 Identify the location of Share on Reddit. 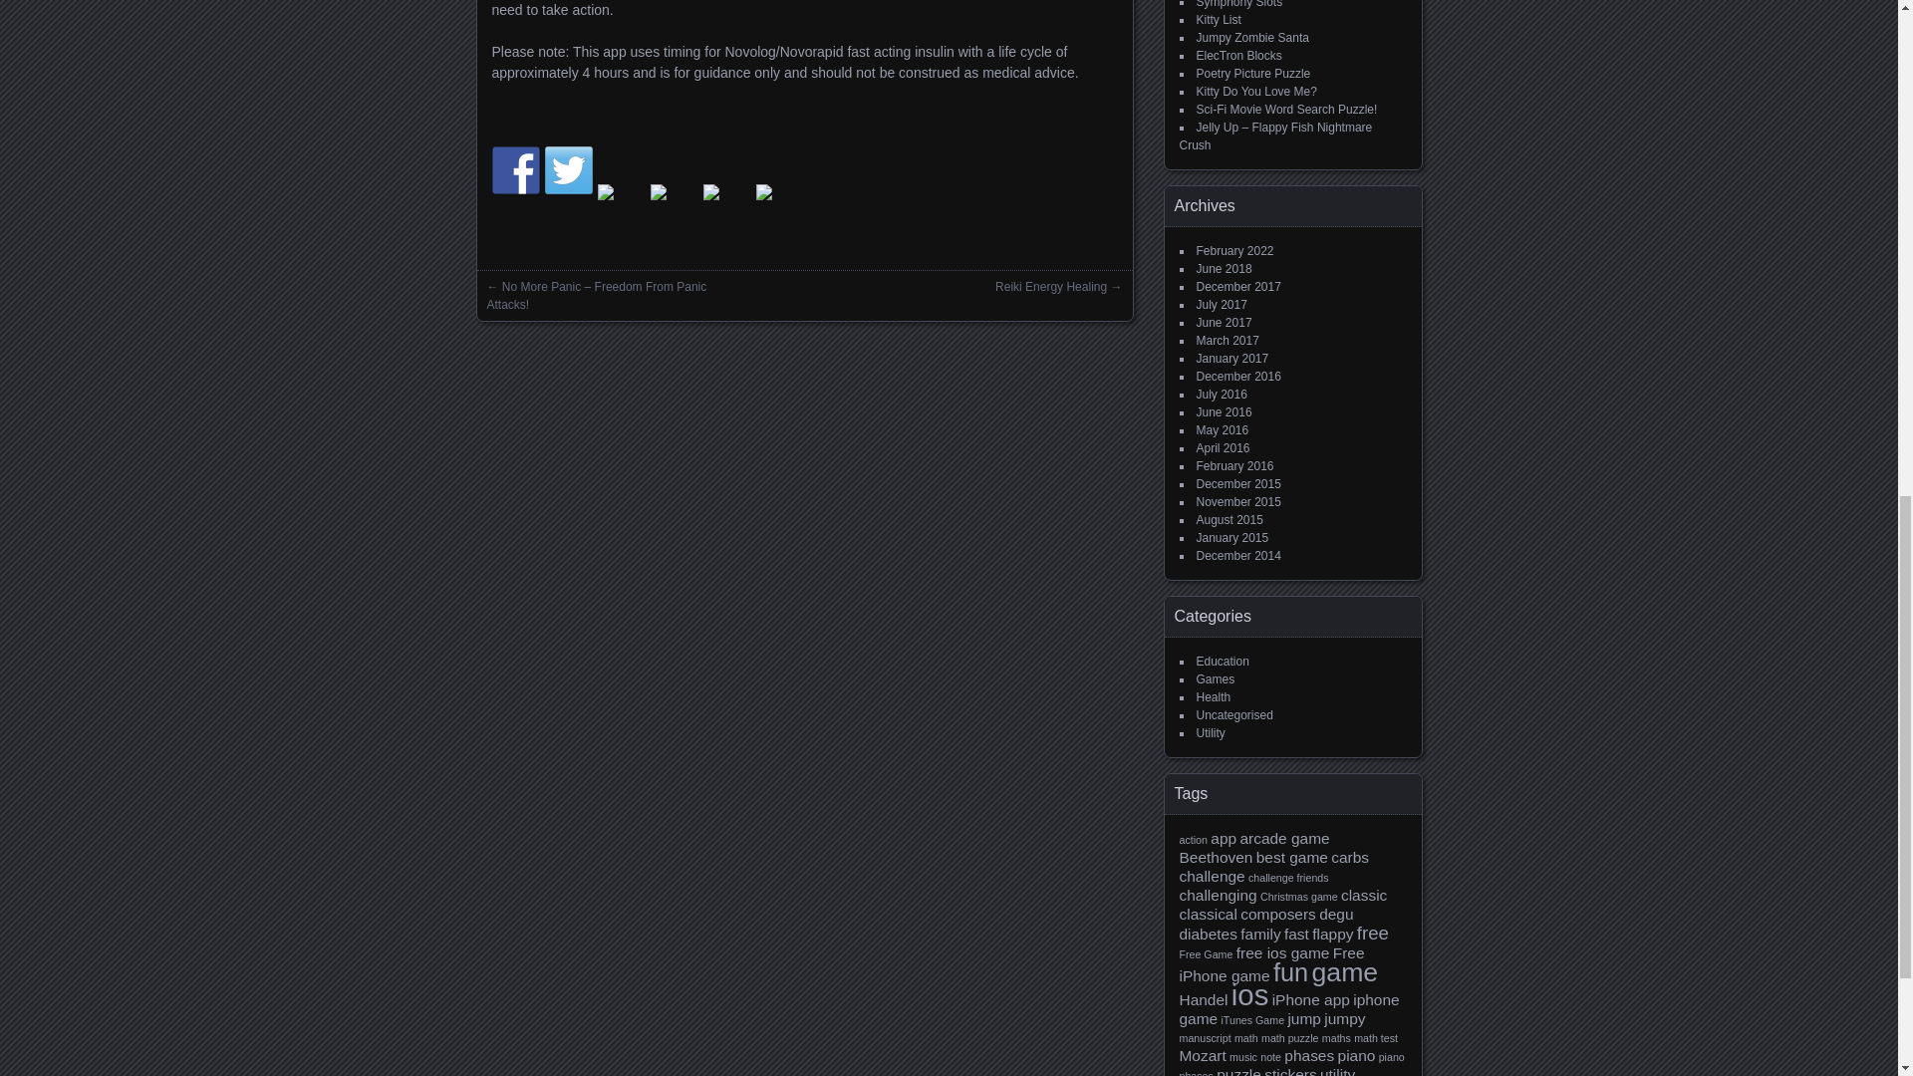
(622, 207).